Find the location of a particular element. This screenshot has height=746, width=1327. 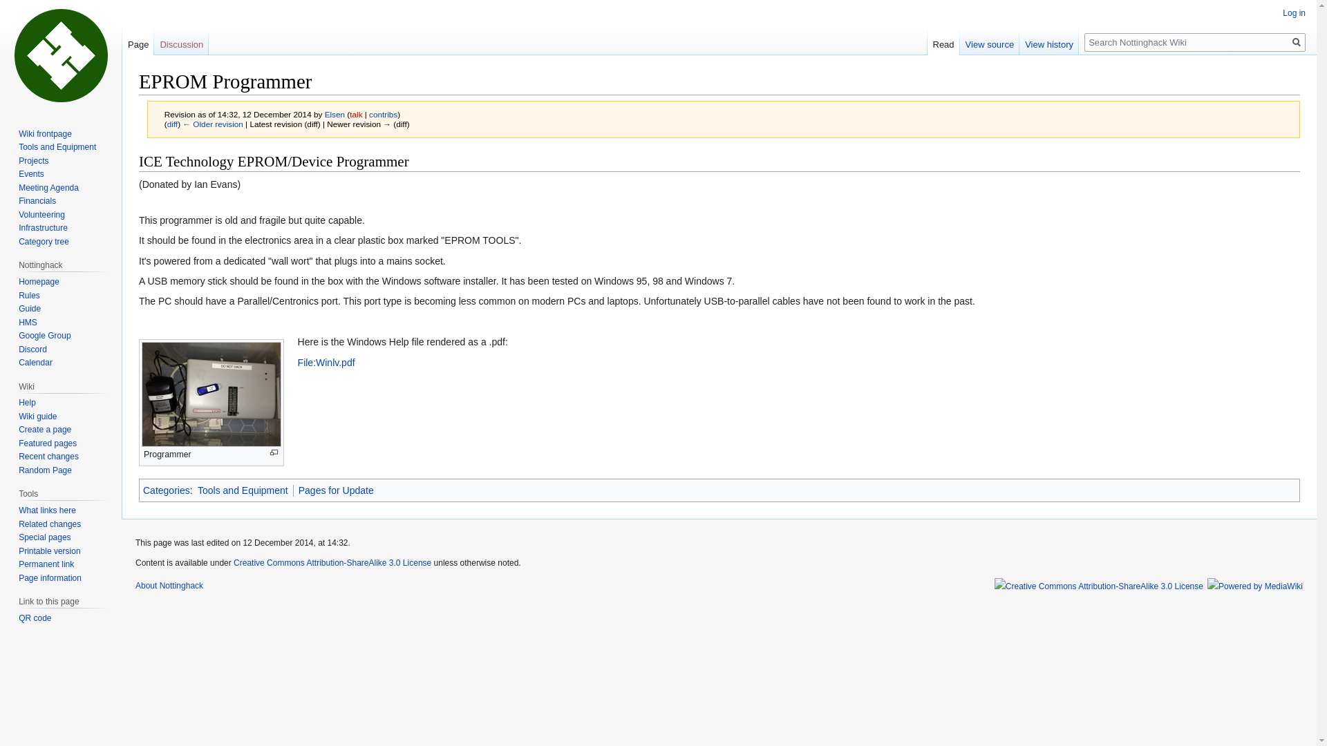

HMS is located at coordinates (28, 323).